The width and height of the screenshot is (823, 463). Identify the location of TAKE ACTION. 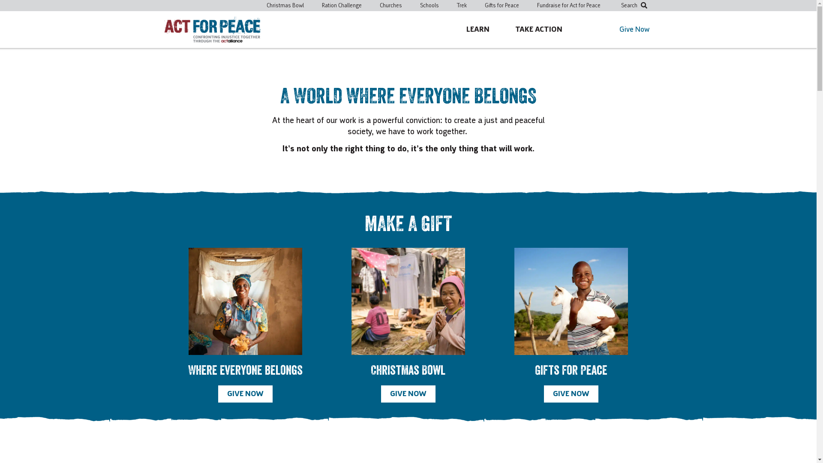
(539, 30).